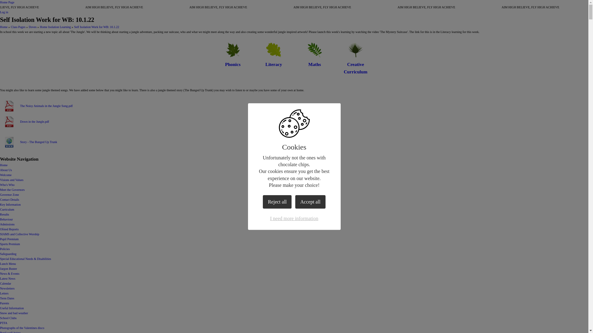  I want to click on Calendar, so click(6, 283).